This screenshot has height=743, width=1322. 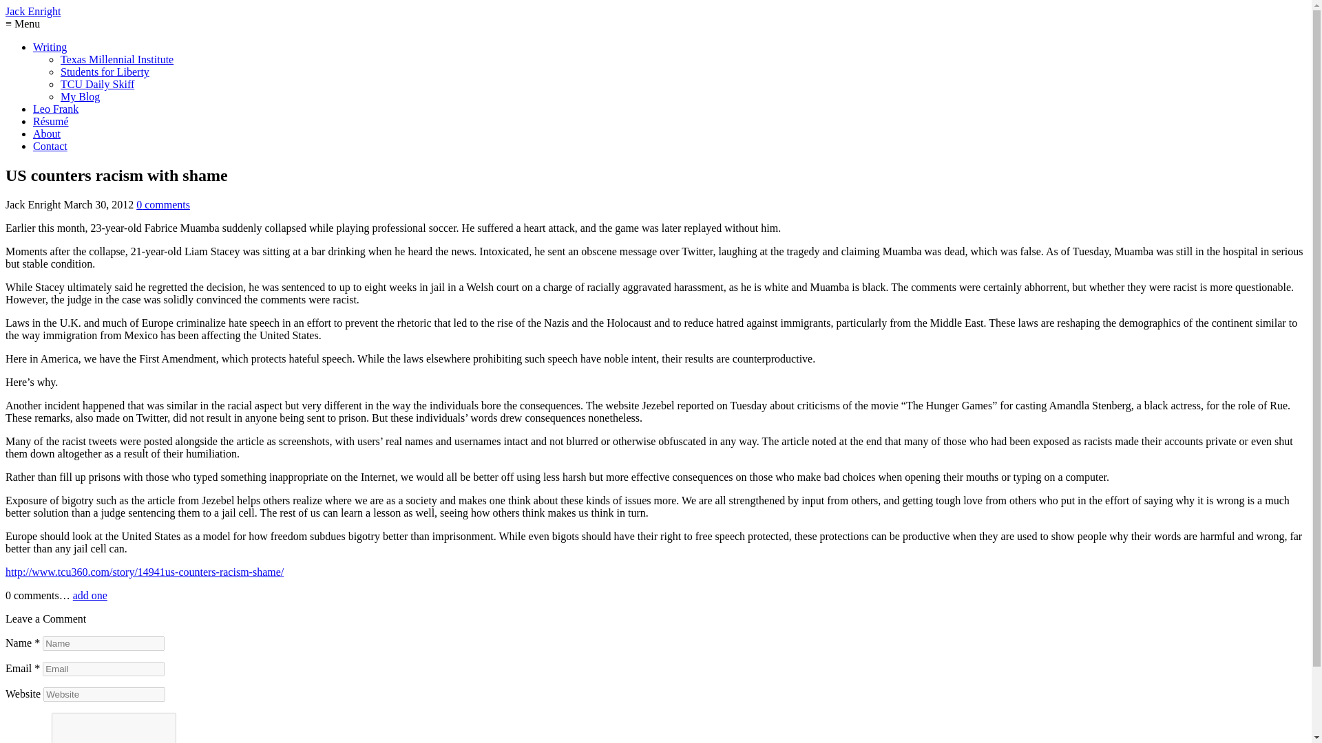 What do you see at coordinates (50, 146) in the screenshot?
I see `Contact` at bounding box center [50, 146].